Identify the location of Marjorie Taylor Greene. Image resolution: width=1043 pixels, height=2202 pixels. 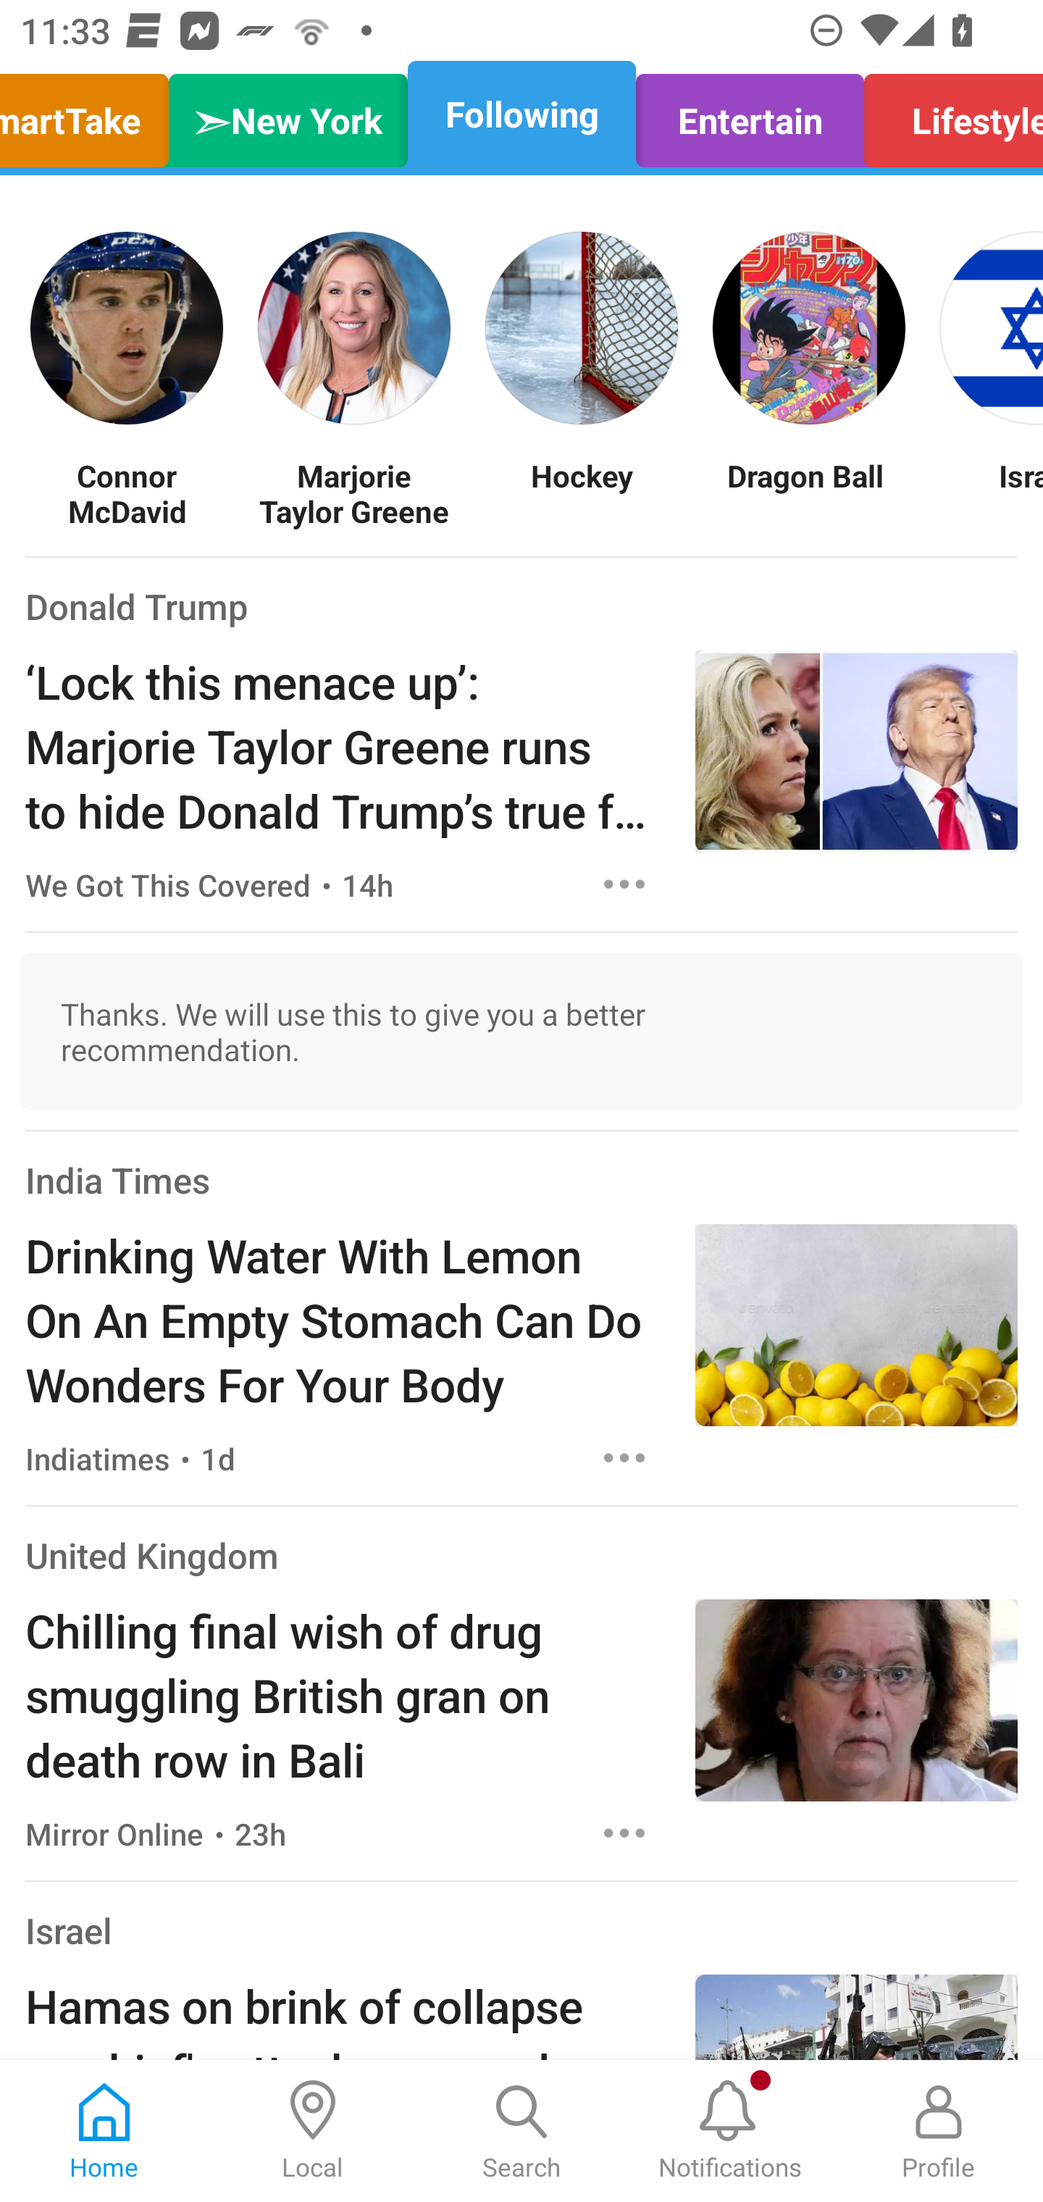
(353, 493).